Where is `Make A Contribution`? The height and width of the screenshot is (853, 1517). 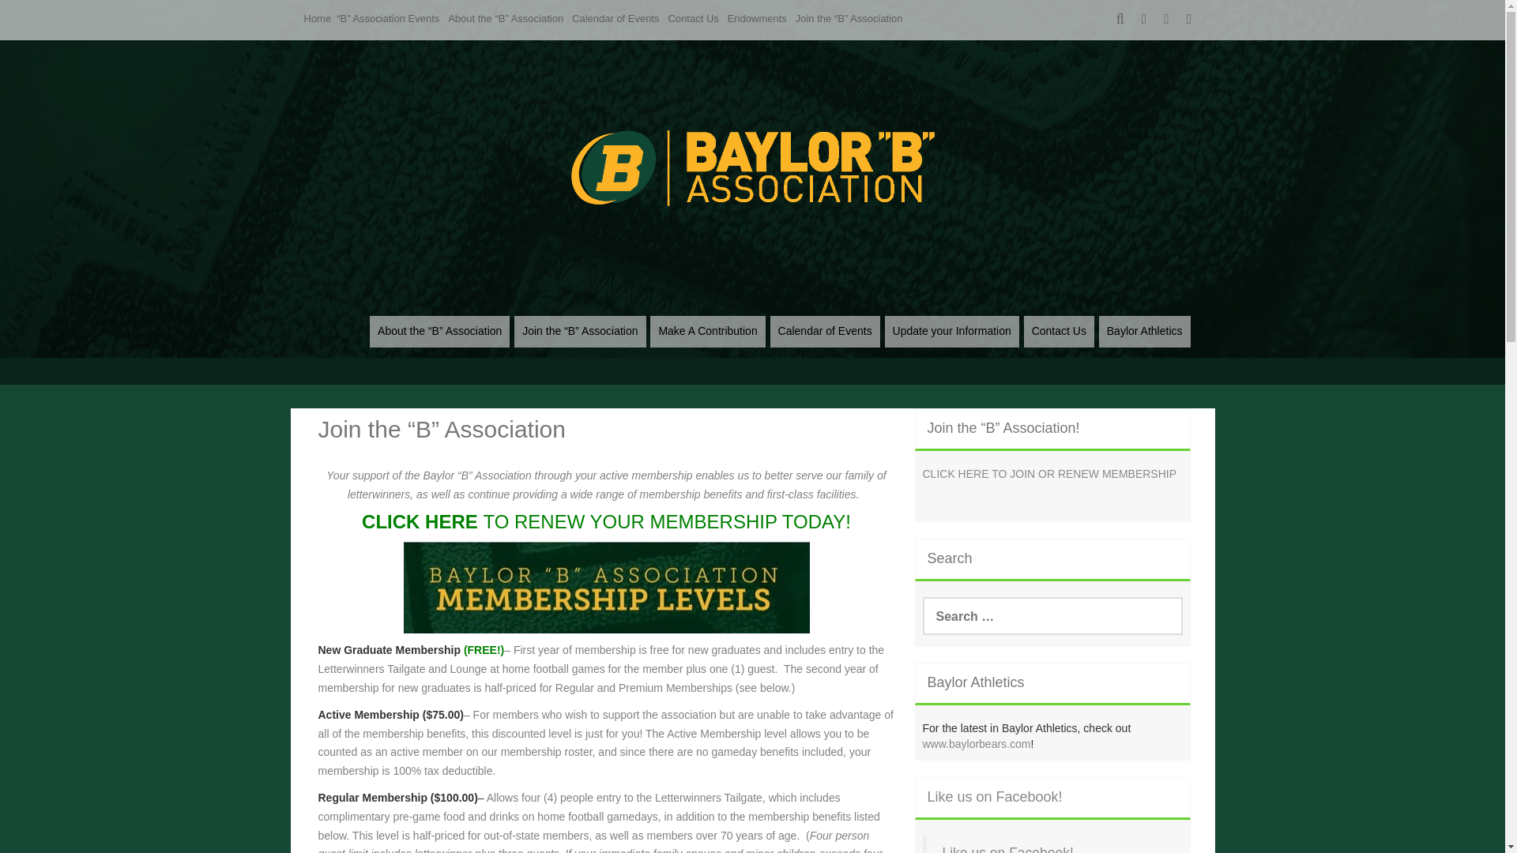 Make A Contribution is located at coordinates (707, 331).